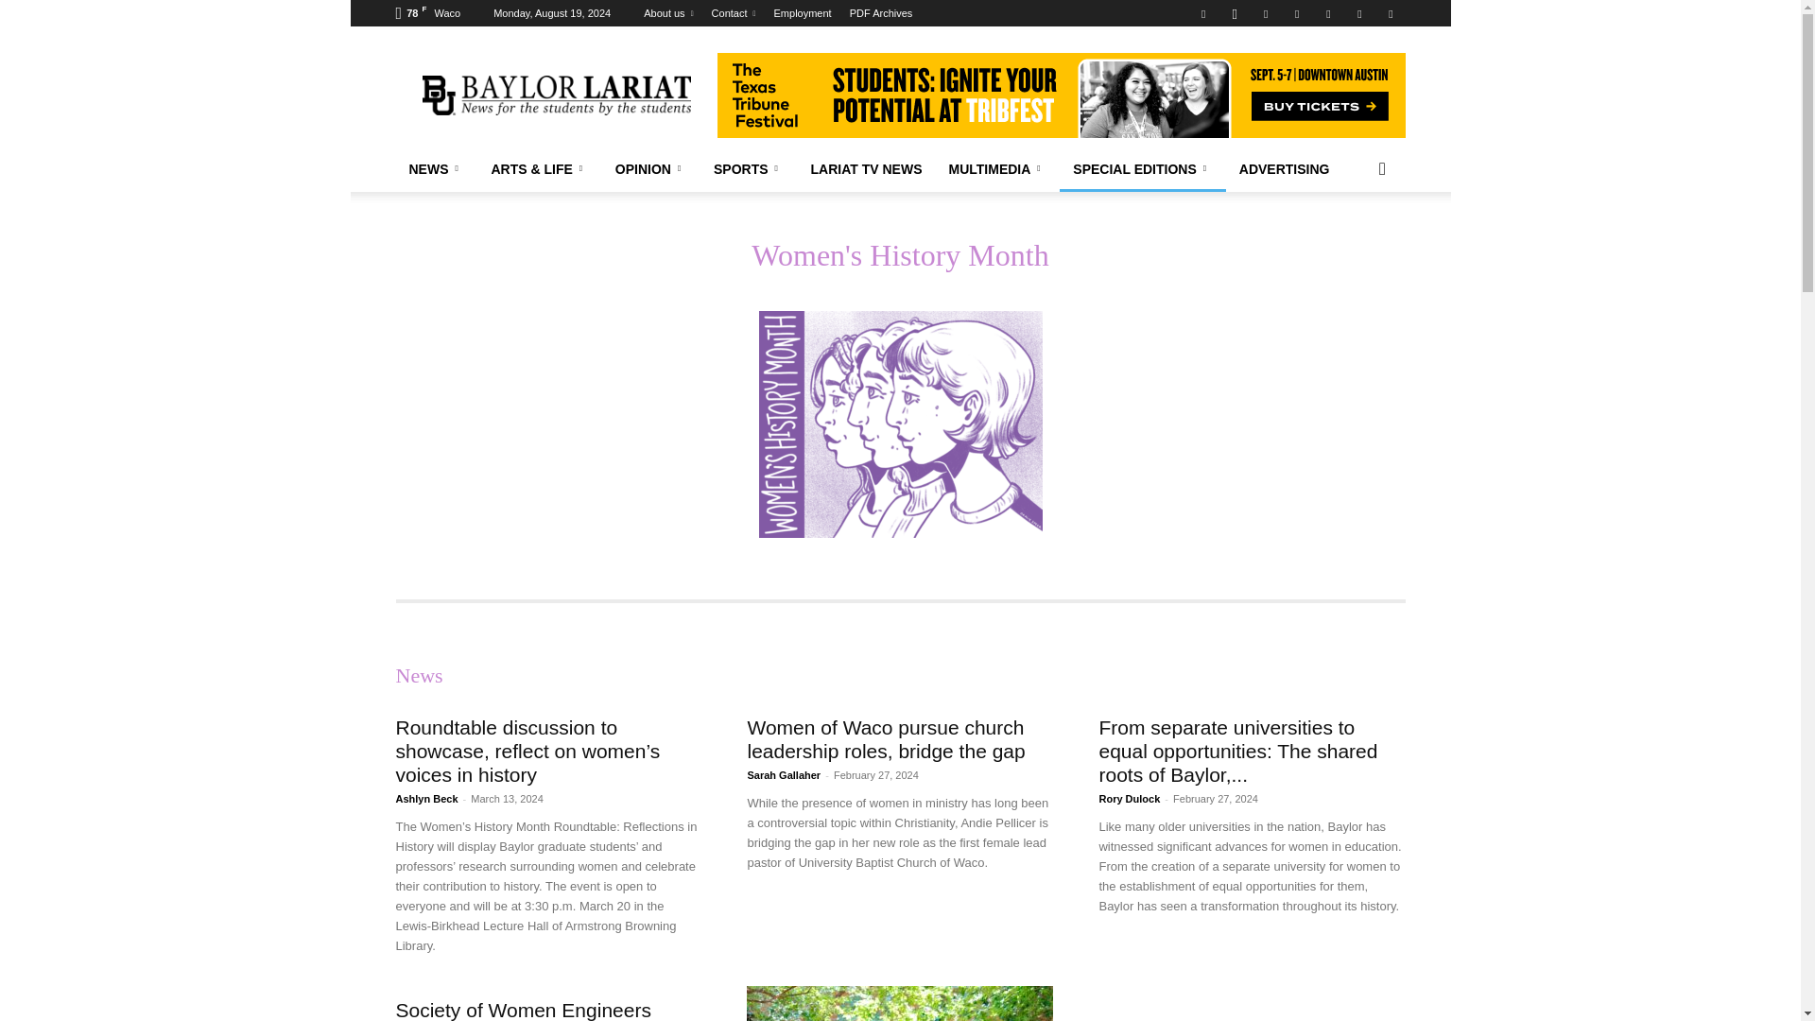  I want to click on Student Employment, so click(803, 13).